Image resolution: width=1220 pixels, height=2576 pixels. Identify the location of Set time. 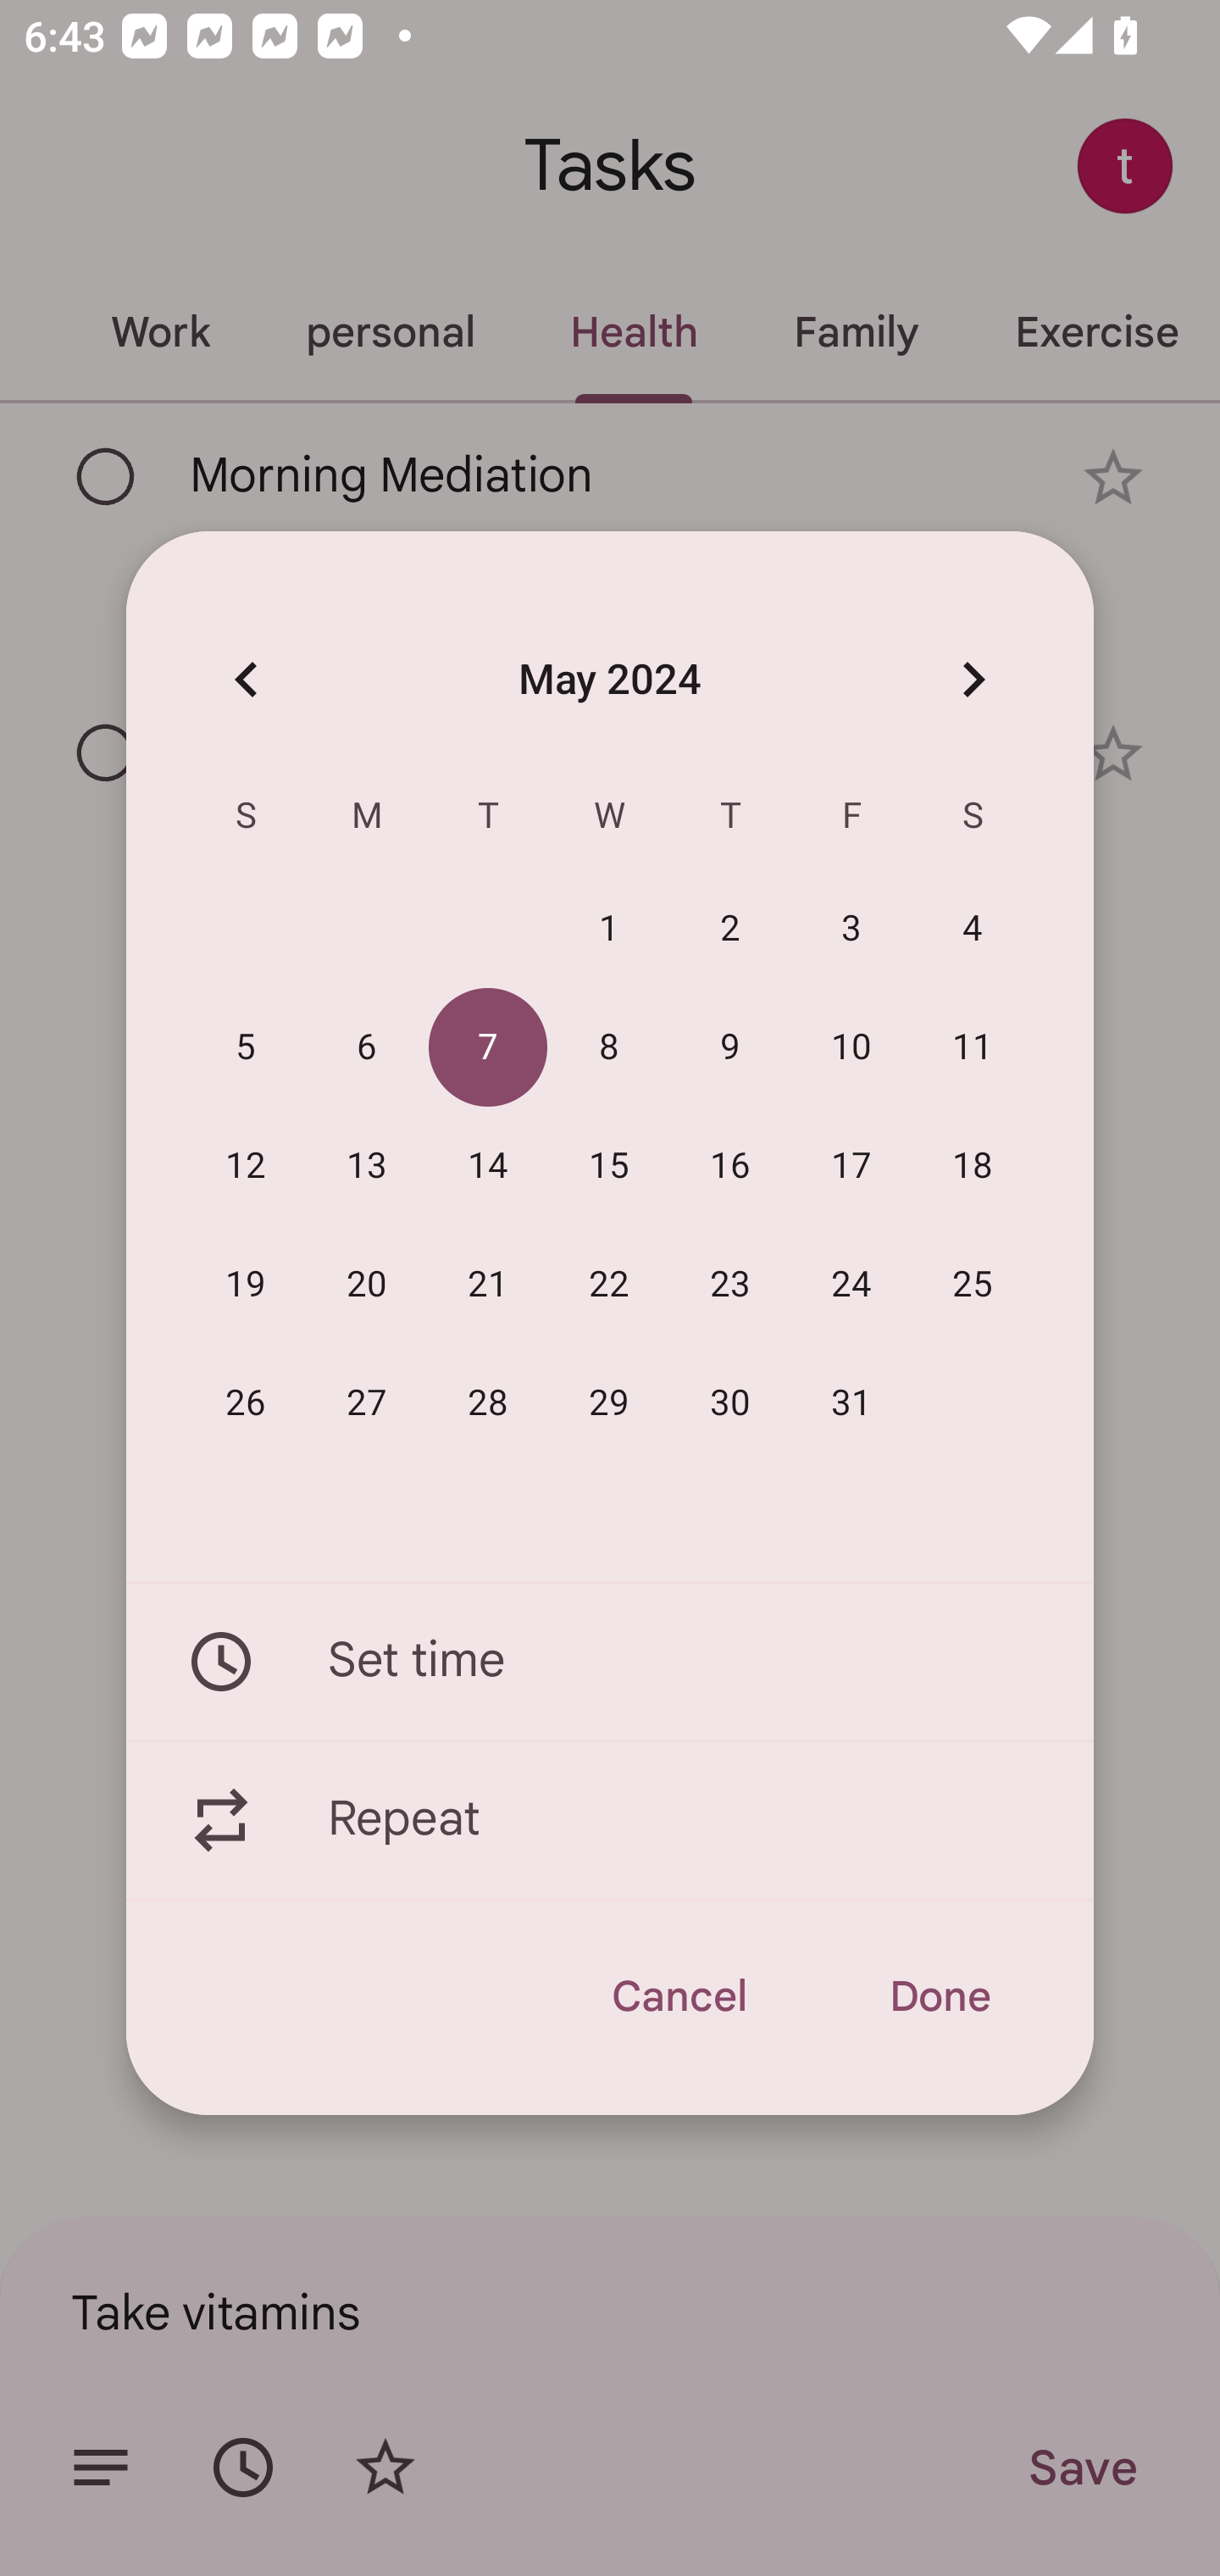
(610, 1661).